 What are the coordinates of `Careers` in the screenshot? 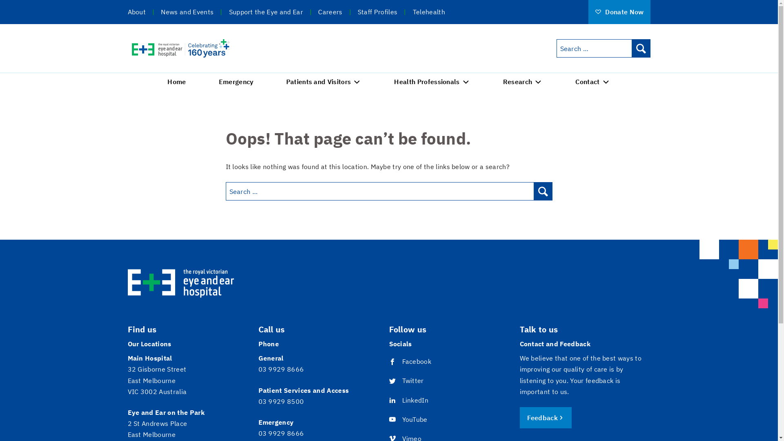 It's located at (330, 11).